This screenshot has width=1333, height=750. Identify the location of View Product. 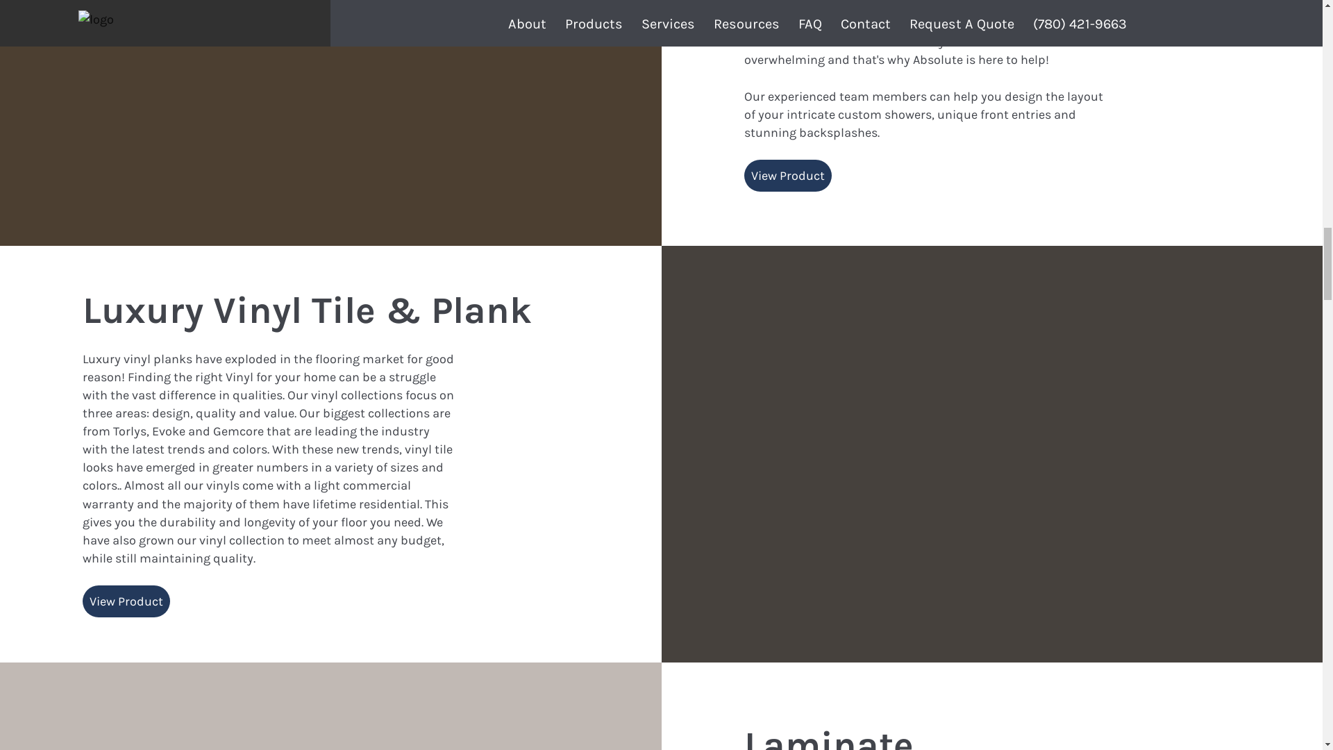
(787, 176).